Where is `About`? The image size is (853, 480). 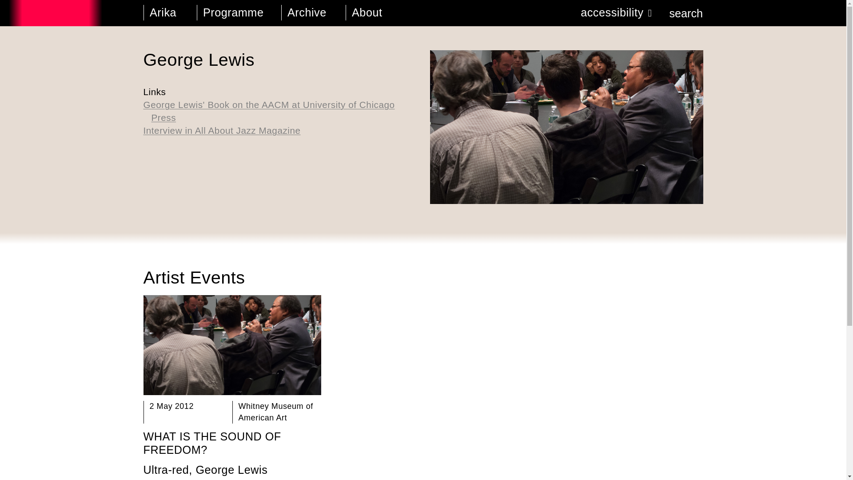 About is located at coordinates (381, 13).